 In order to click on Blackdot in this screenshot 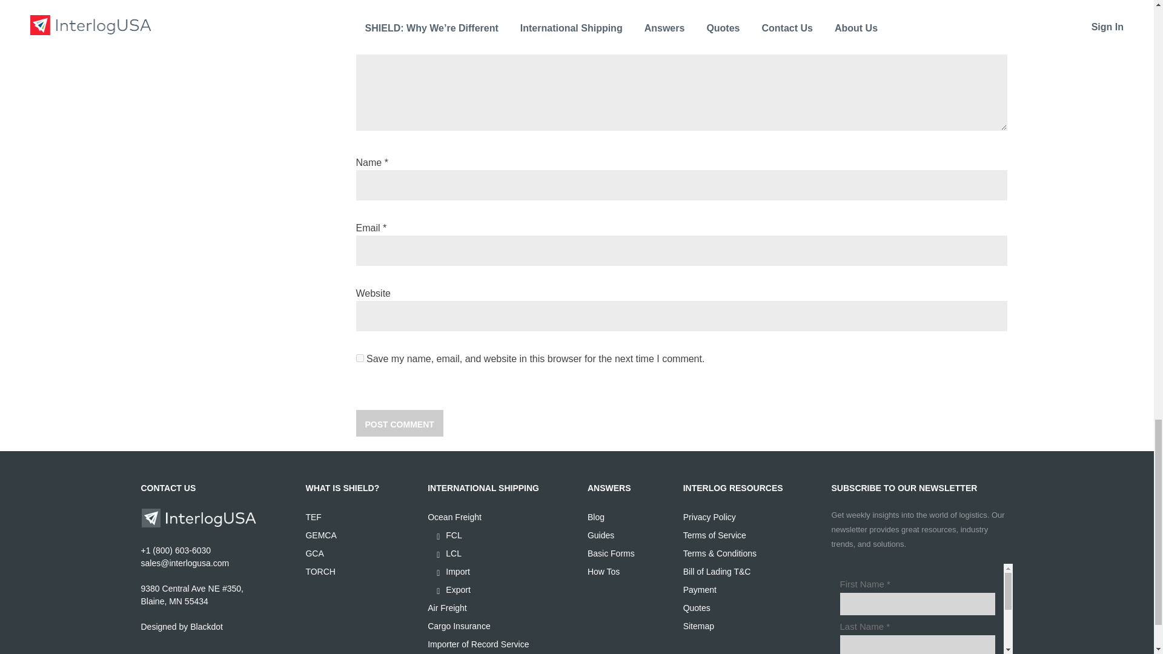, I will do `click(207, 627)`.